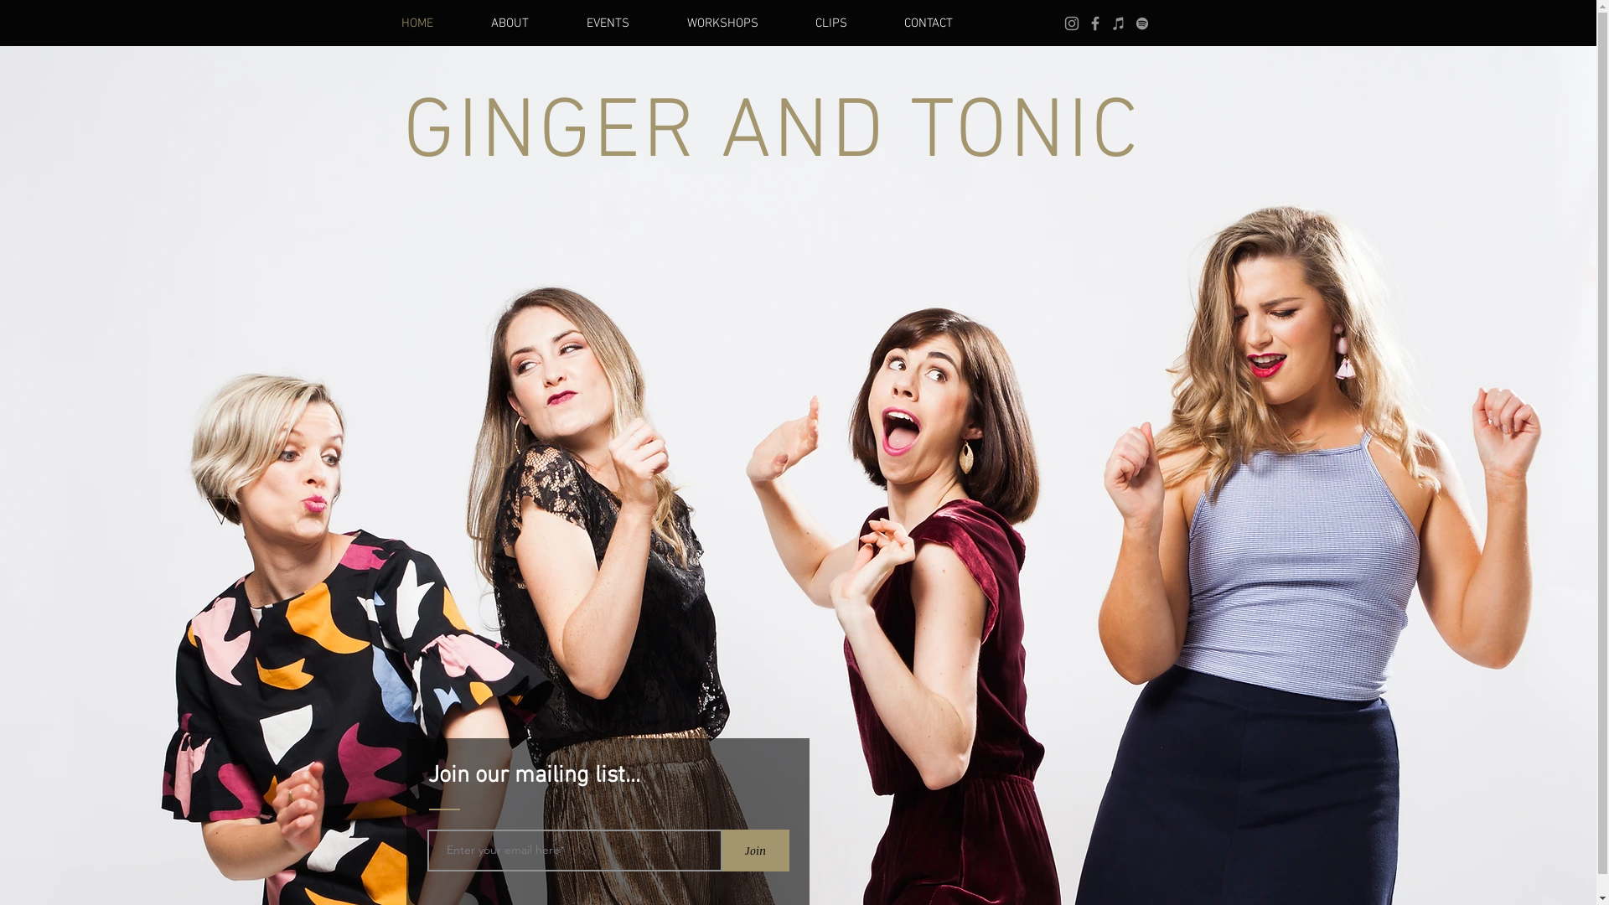 The width and height of the screenshot is (1609, 905). What do you see at coordinates (525, 23) in the screenshot?
I see `ABOUT` at bounding box center [525, 23].